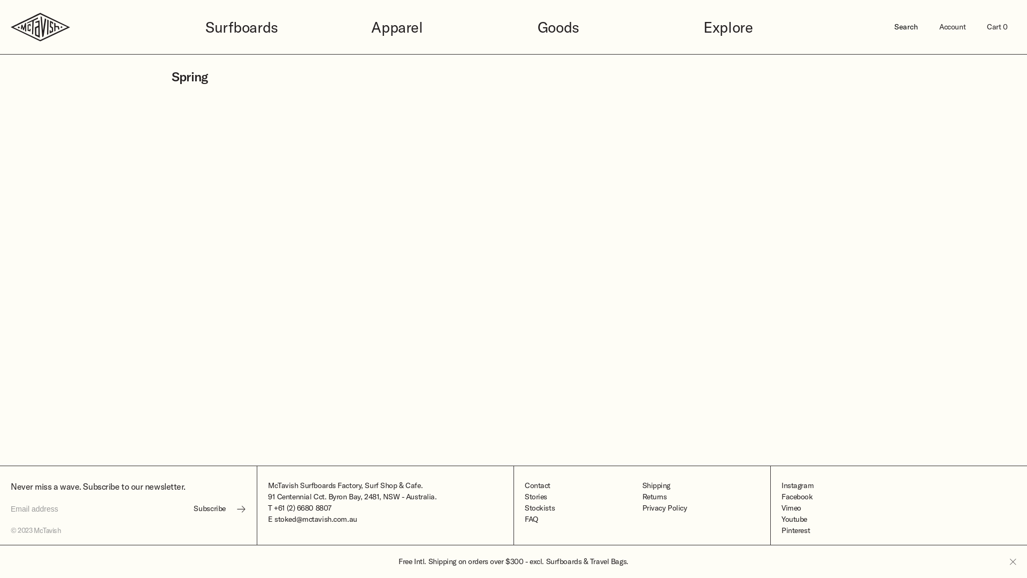 Image resolution: width=1027 pixels, height=578 pixels. I want to click on Goods, so click(610, 27).